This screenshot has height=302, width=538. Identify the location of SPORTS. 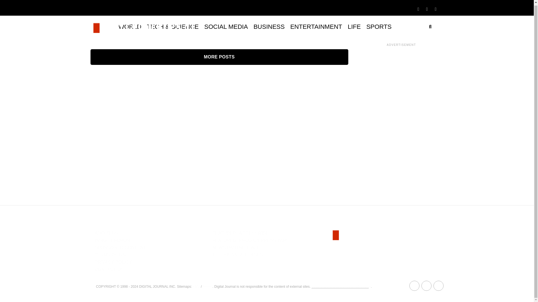
(379, 27).